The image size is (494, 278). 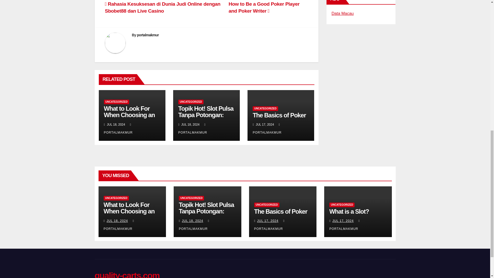 What do you see at coordinates (281, 211) in the screenshot?
I see `Permalink to: The Basics of Poker` at bounding box center [281, 211].